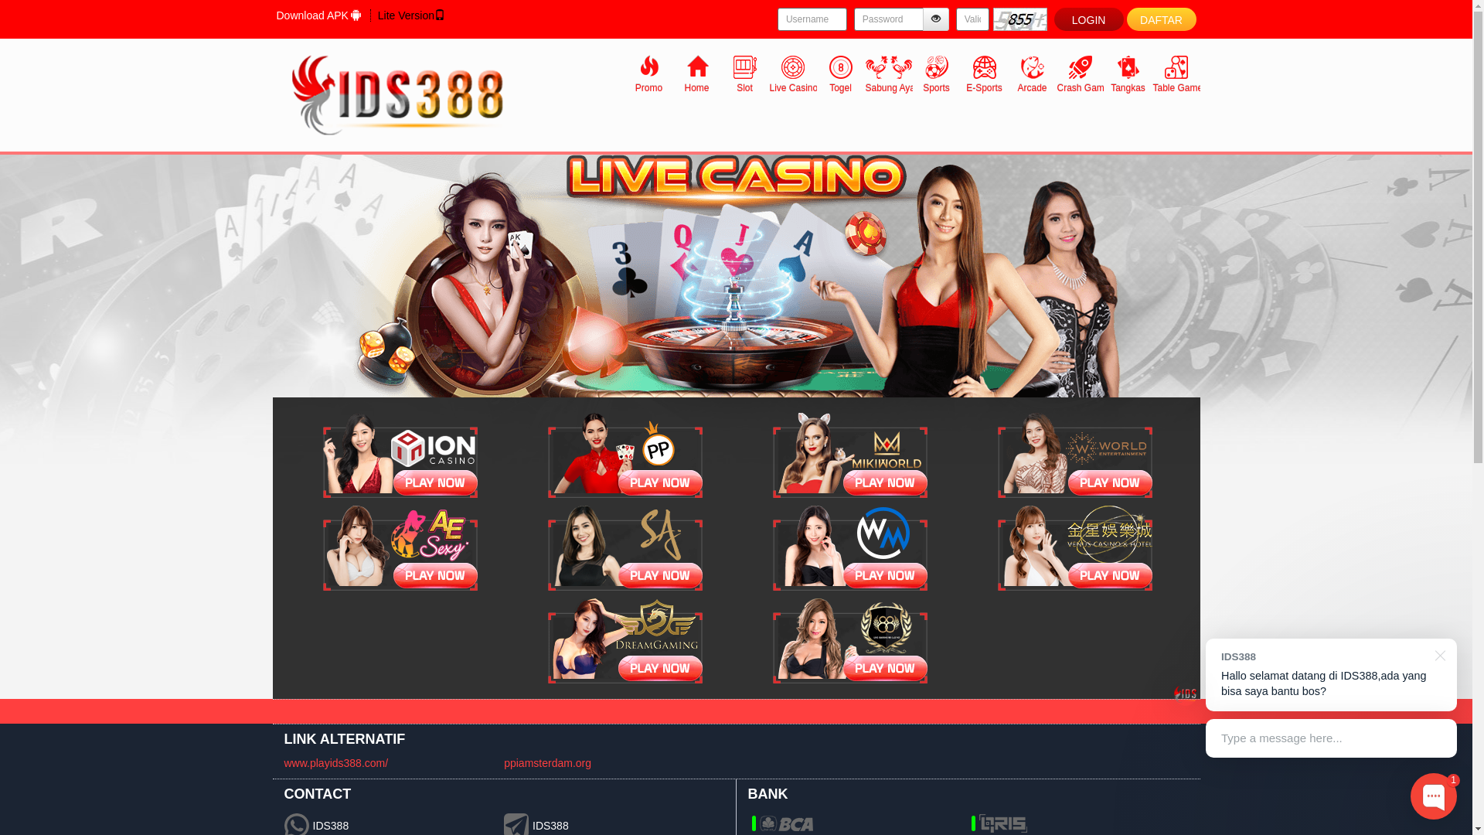 Image resolution: width=1484 pixels, height=835 pixels. What do you see at coordinates (1080, 73) in the screenshot?
I see `Crash Game` at bounding box center [1080, 73].